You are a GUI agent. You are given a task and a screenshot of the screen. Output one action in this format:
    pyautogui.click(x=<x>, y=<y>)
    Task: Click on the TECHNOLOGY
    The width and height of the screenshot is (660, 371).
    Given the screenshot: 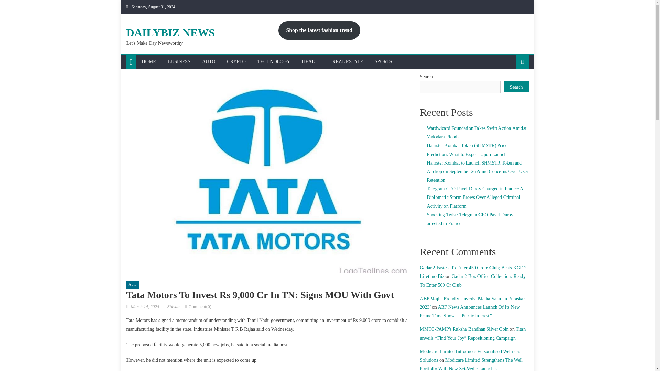 What is the action you would take?
    pyautogui.click(x=274, y=61)
    